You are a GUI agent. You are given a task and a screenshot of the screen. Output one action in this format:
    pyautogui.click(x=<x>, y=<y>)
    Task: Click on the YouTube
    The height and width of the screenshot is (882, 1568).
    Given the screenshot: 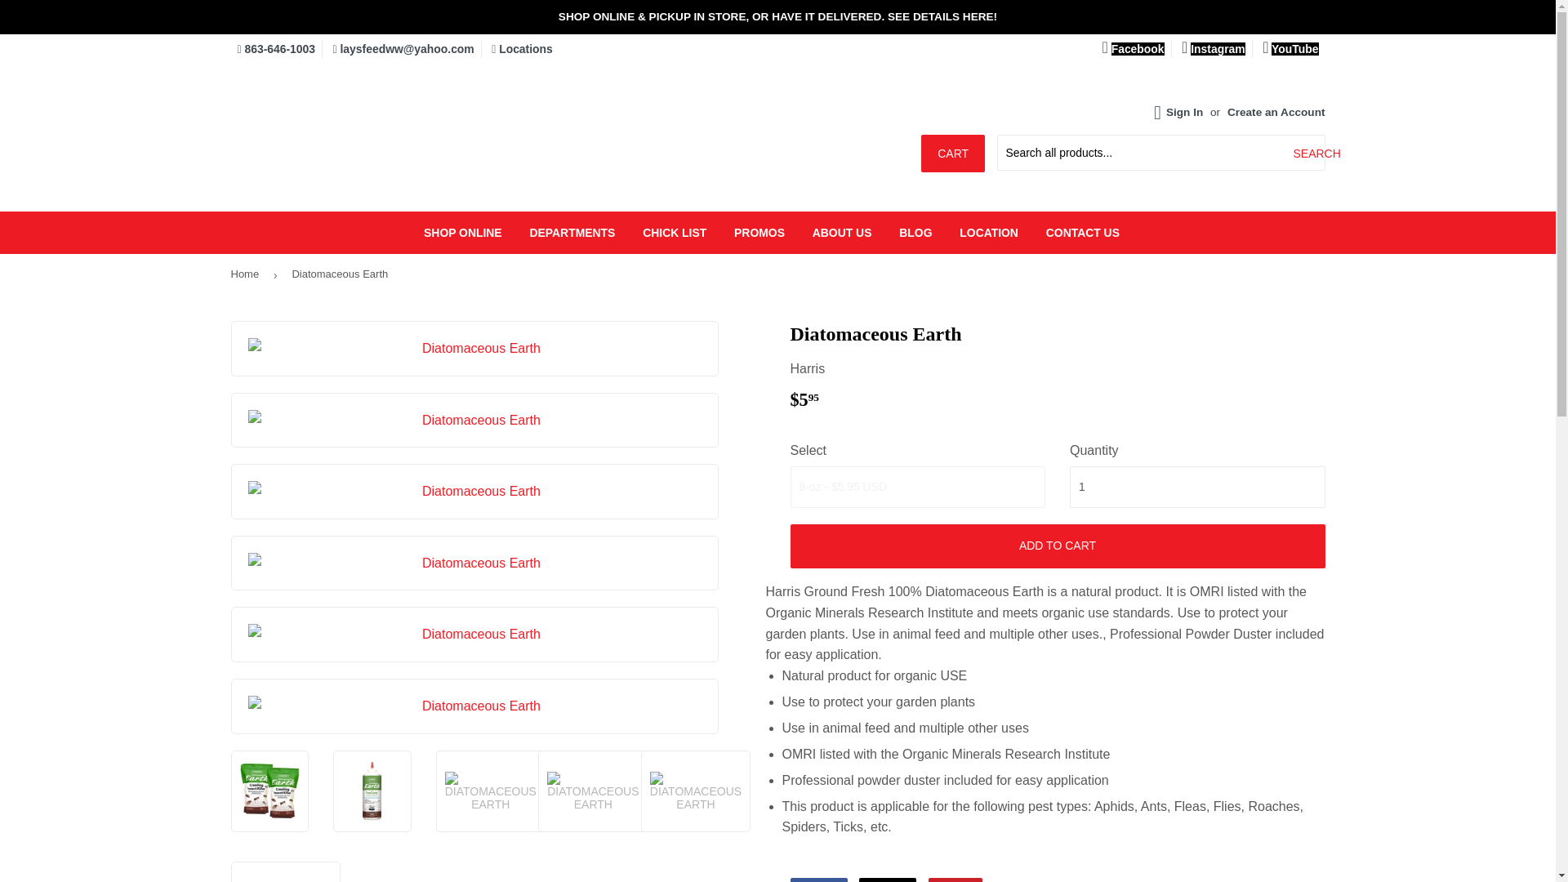 What is the action you would take?
    pyautogui.click(x=1290, y=49)
    